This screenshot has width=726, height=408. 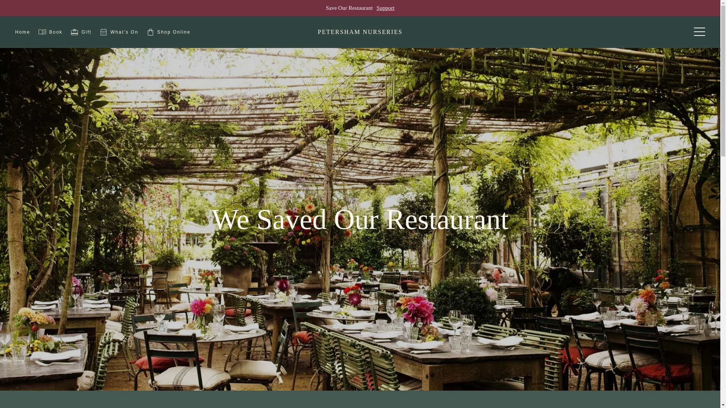 I want to click on Home, so click(x=23, y=32).